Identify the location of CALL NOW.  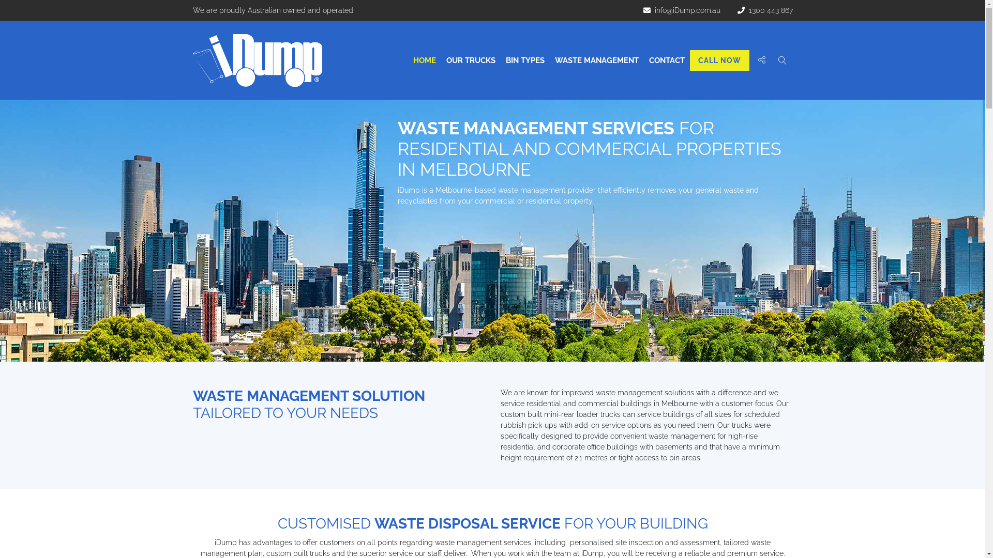
(720, 60).